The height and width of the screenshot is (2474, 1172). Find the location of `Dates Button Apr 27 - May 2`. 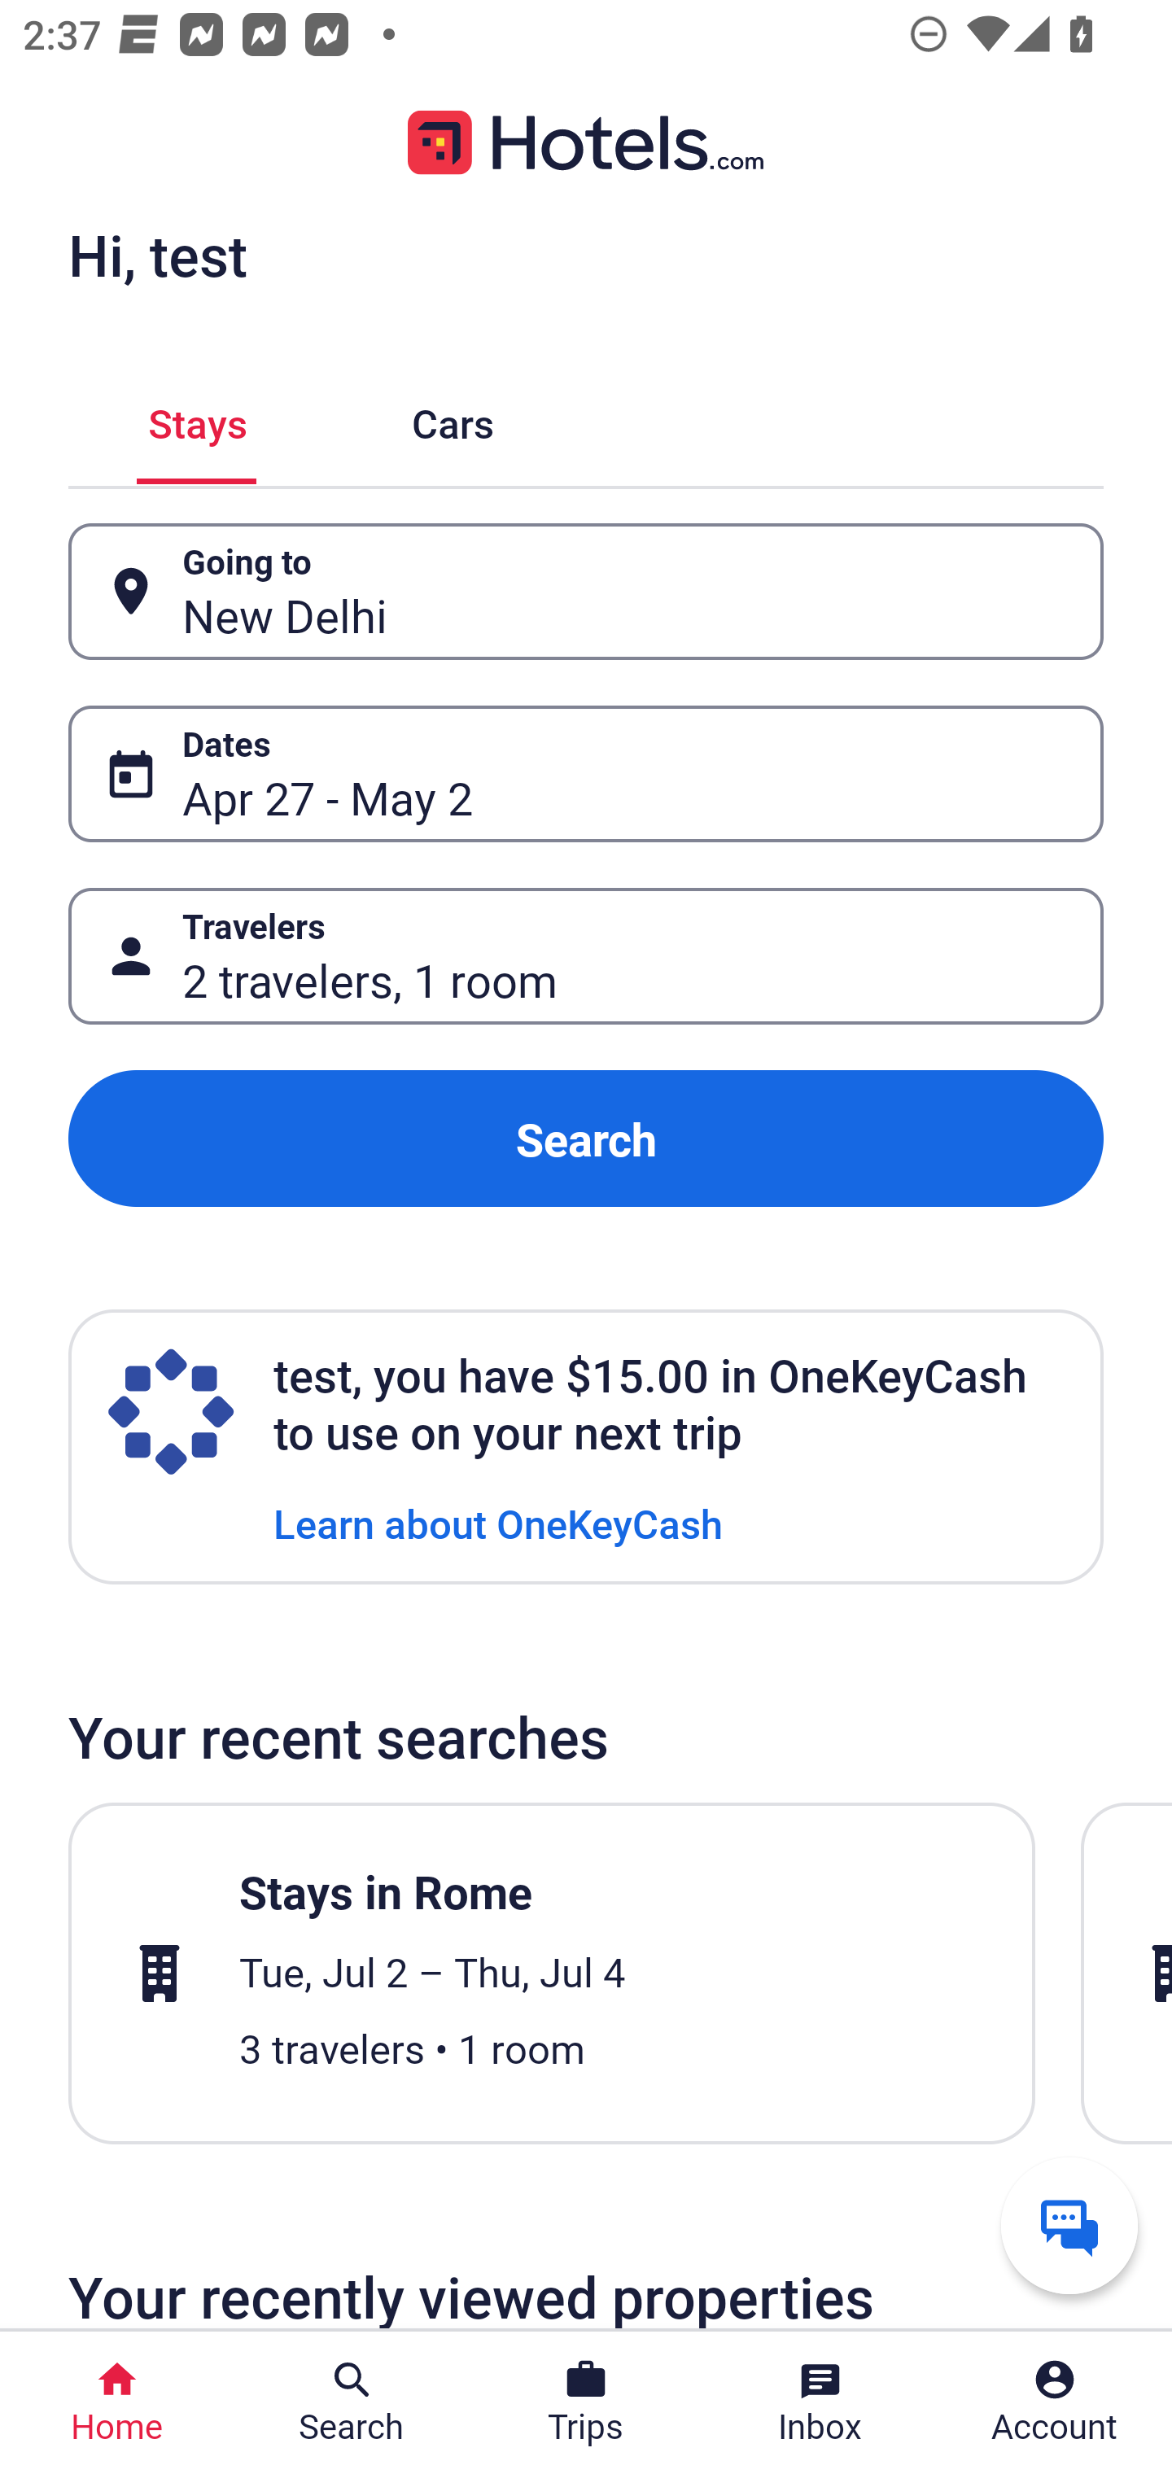

Dates Button Apr 27 - May 2 is located at coordinates (586, 773).